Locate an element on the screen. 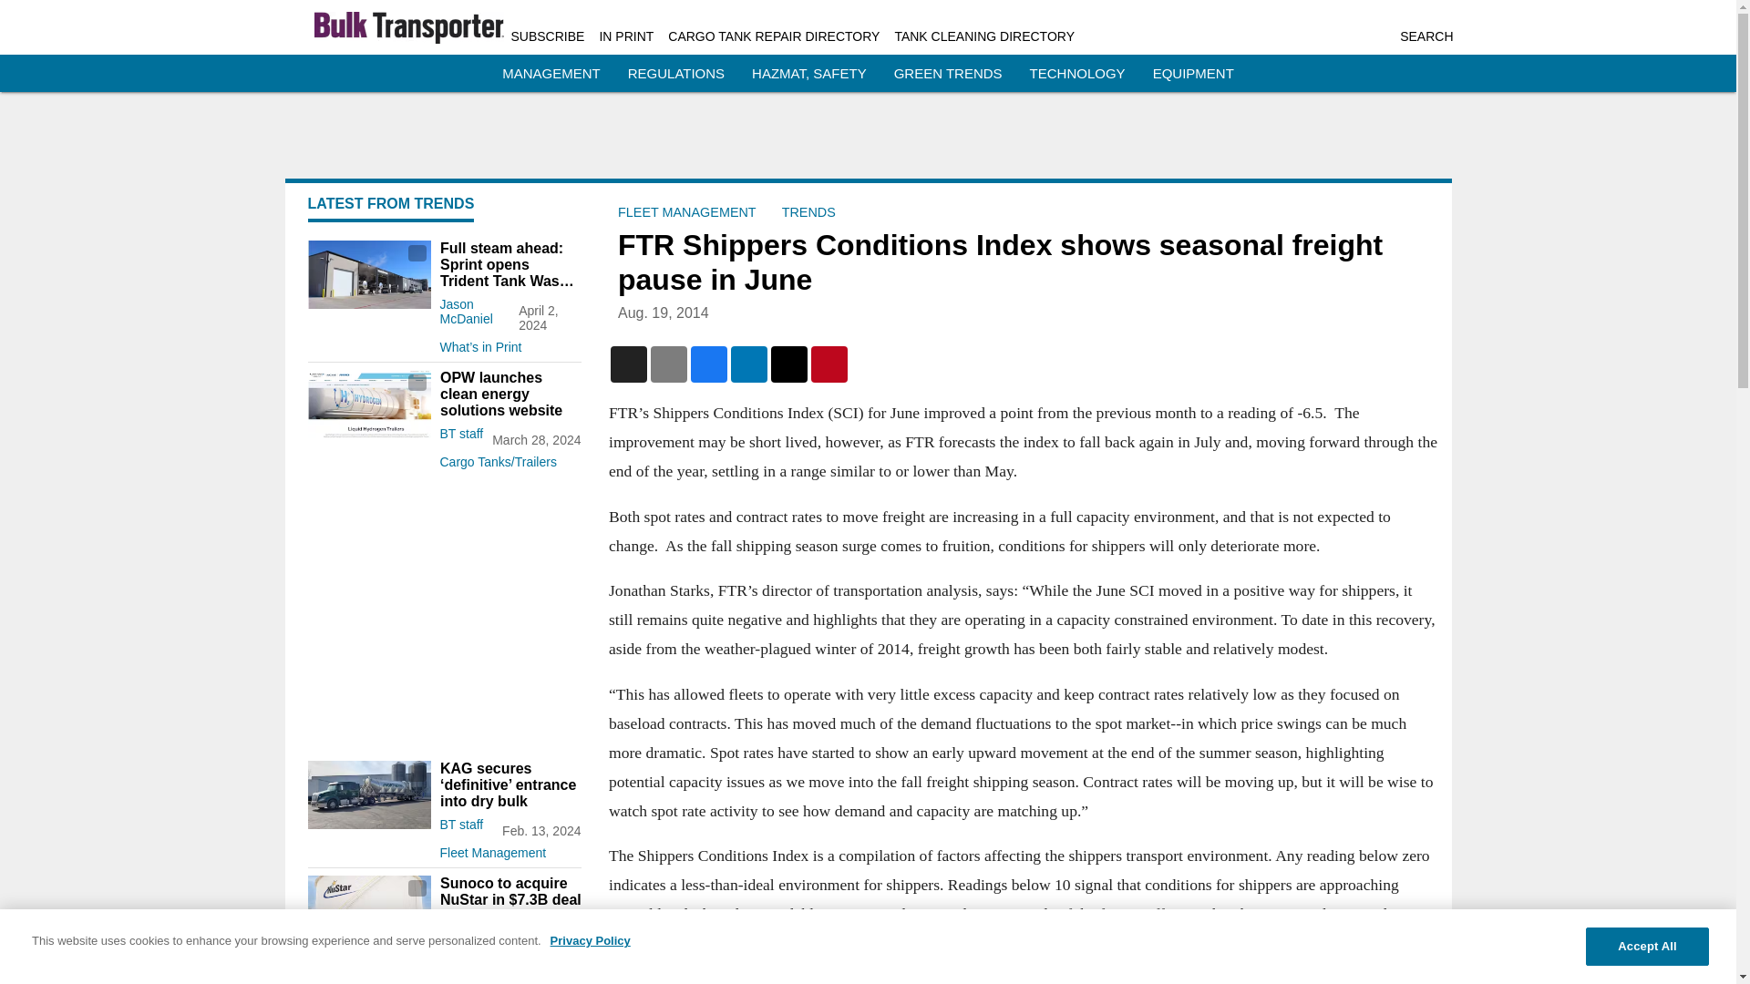 This screenshot has width=1750, height=984. IN PRINT is located at coordinates (625, 36).